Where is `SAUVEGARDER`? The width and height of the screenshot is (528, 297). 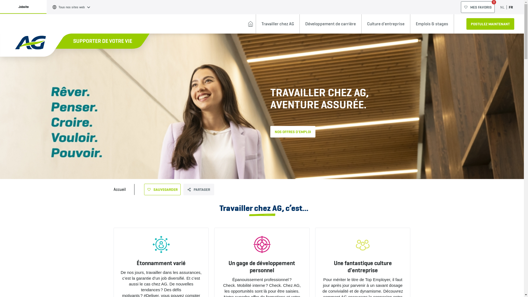
SAUVEGARDER is located at coordinates (162, 189).